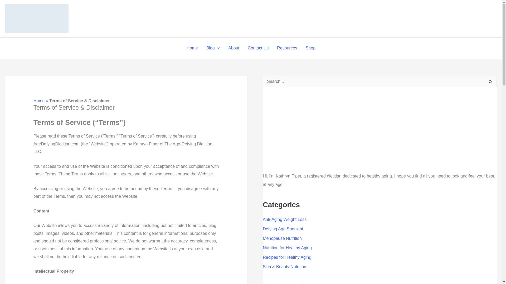 Image resolution: width=506 pixels, height=284 pixels. Describe the element at coordinates (285, 219) in the screenshot. I see `Anti-Aging Weight Loss` at that location.